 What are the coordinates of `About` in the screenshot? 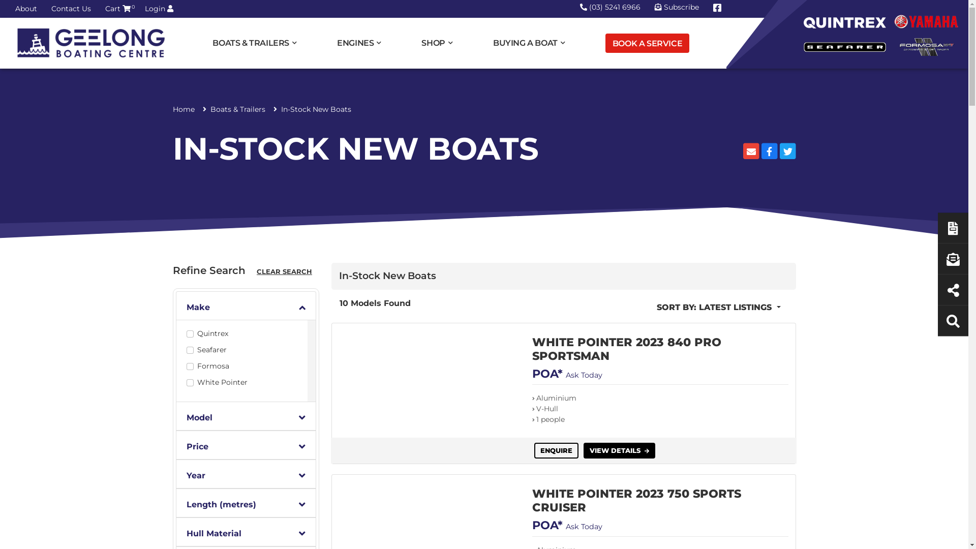 It's located at (26, 9).